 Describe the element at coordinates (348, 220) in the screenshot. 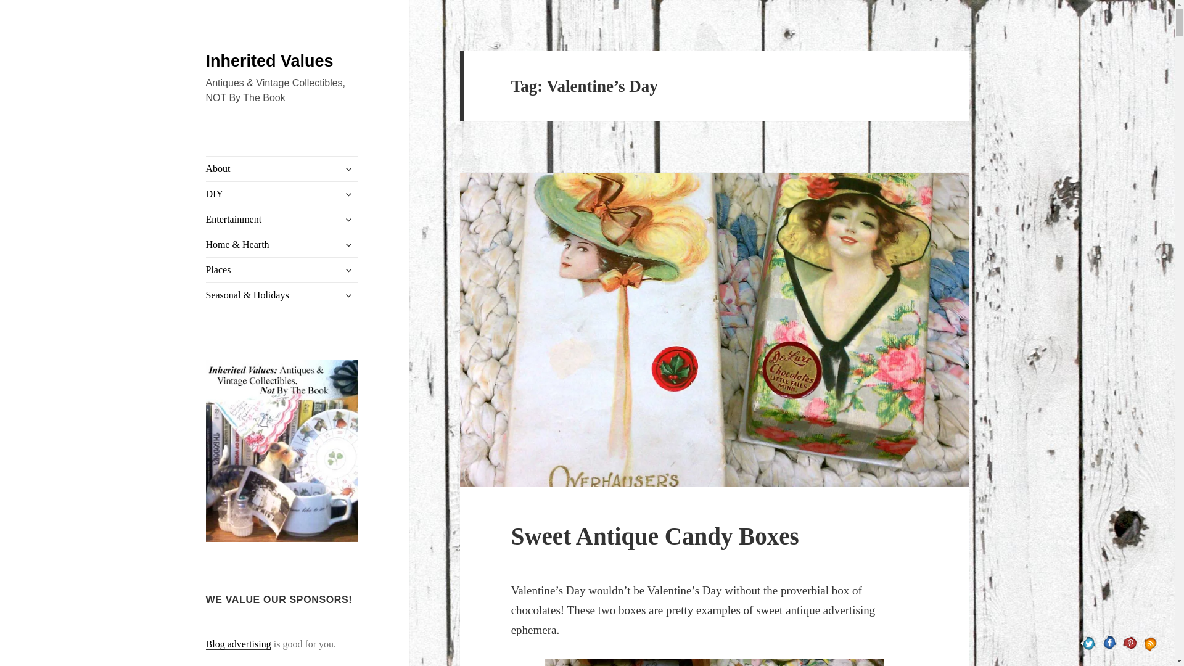

I see `expand child menu` at that location.